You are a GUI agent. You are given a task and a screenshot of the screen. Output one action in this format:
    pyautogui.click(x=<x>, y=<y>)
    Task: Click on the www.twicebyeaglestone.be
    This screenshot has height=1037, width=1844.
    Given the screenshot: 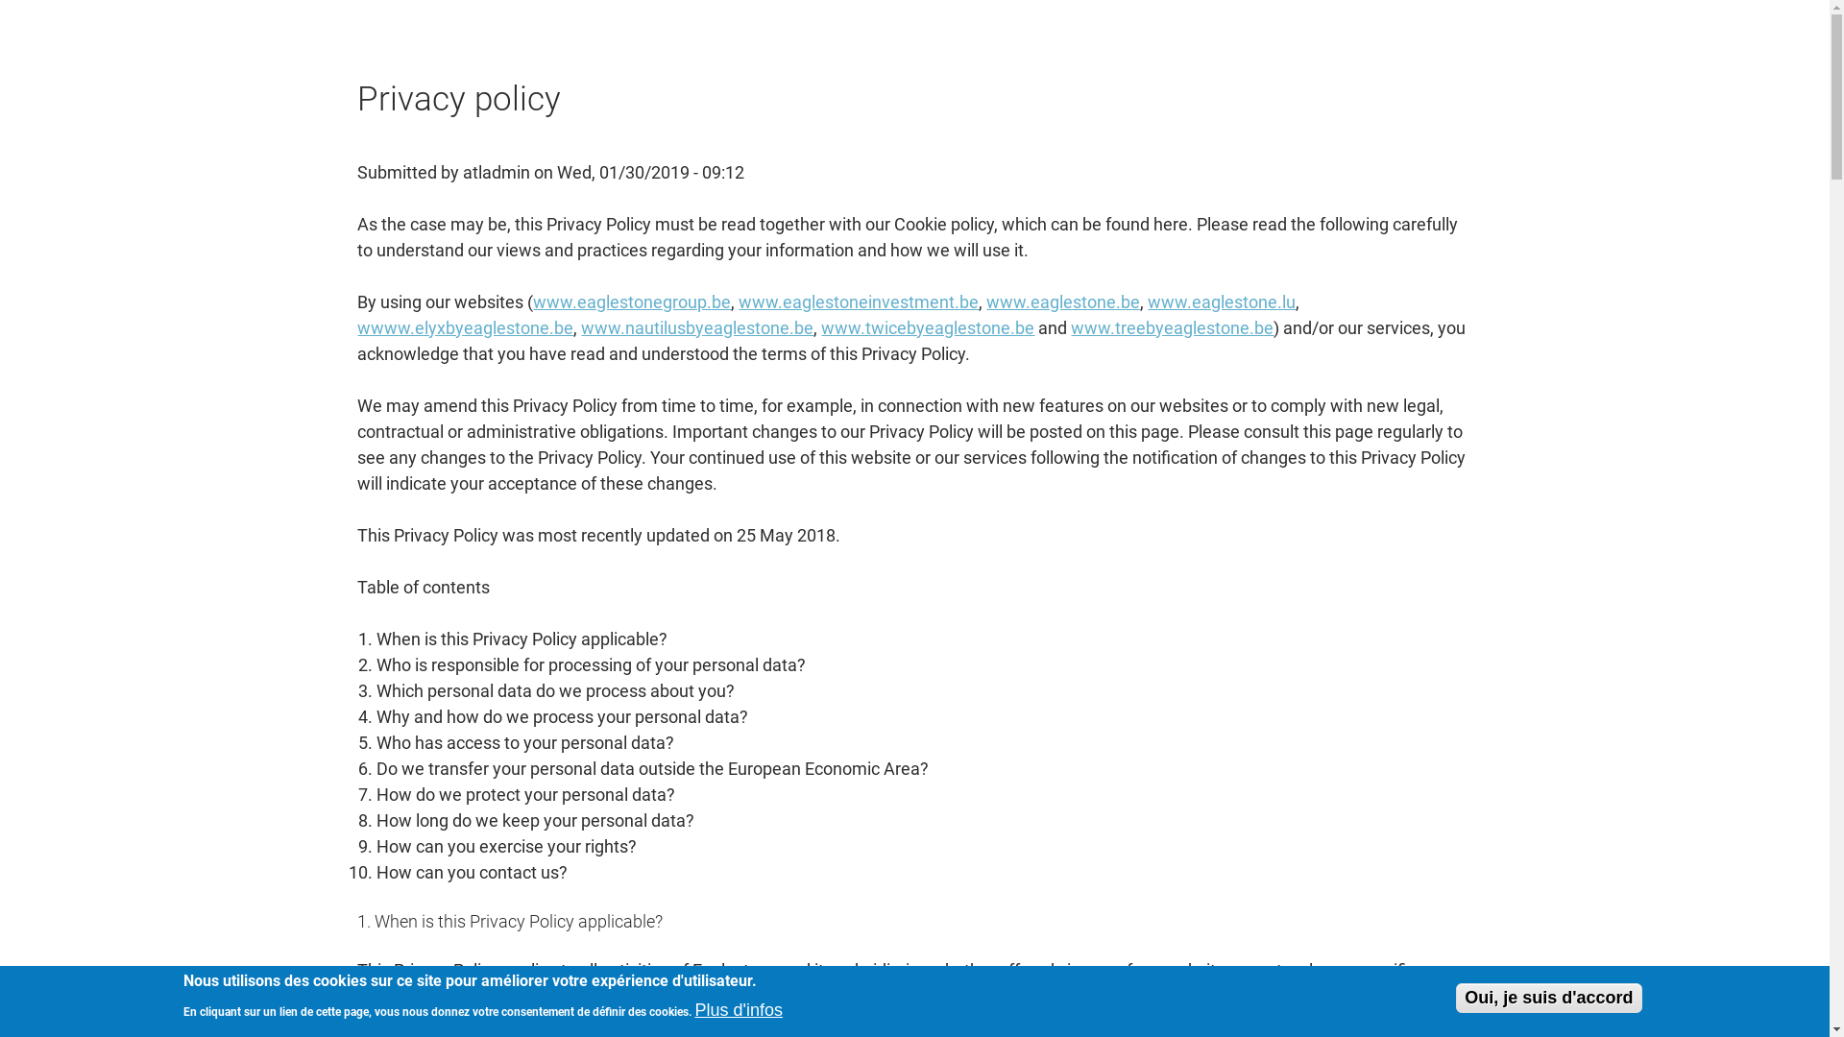 What is the action you would take?
    pyautogui.click(x=928, y=328)
    